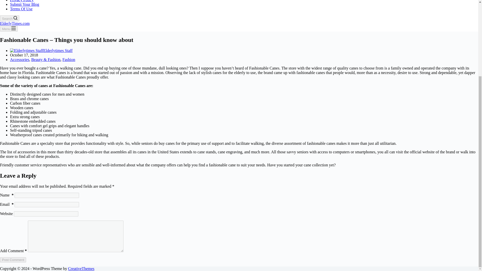 The image size is (482, 271). Describe the element at coordinates (21, 9) in the screenshot. I see `Terms Of Use` at that location.